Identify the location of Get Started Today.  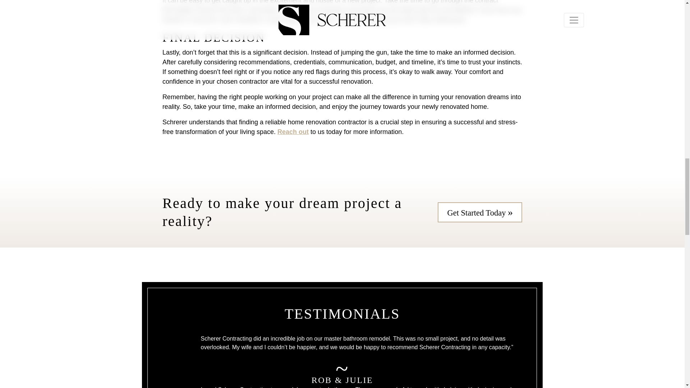
(480, 212).